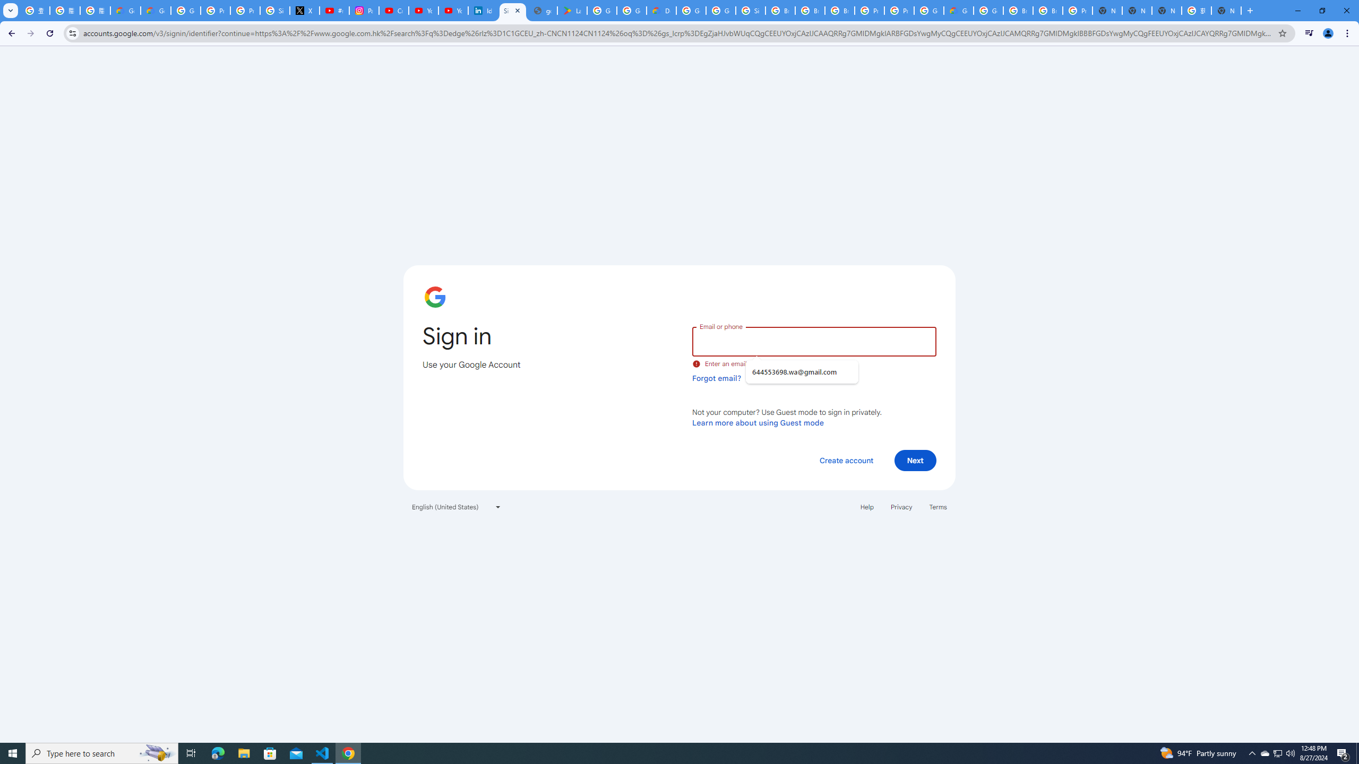 The image size is (1359, 764). I want to click on Terms, so click(939, 507).